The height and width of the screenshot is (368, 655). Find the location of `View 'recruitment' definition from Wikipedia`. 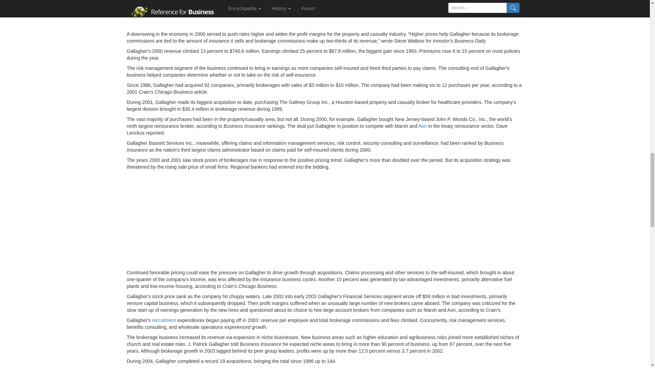

View 'recruitment' definition from Wikipedia is located at coordinates (164, 320).